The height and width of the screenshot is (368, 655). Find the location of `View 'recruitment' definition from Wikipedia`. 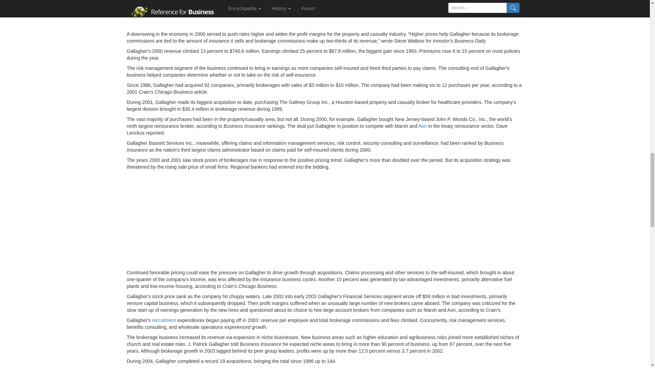

View 'recruitment' definition from Wikipedia is located at coordinates (164, 320).